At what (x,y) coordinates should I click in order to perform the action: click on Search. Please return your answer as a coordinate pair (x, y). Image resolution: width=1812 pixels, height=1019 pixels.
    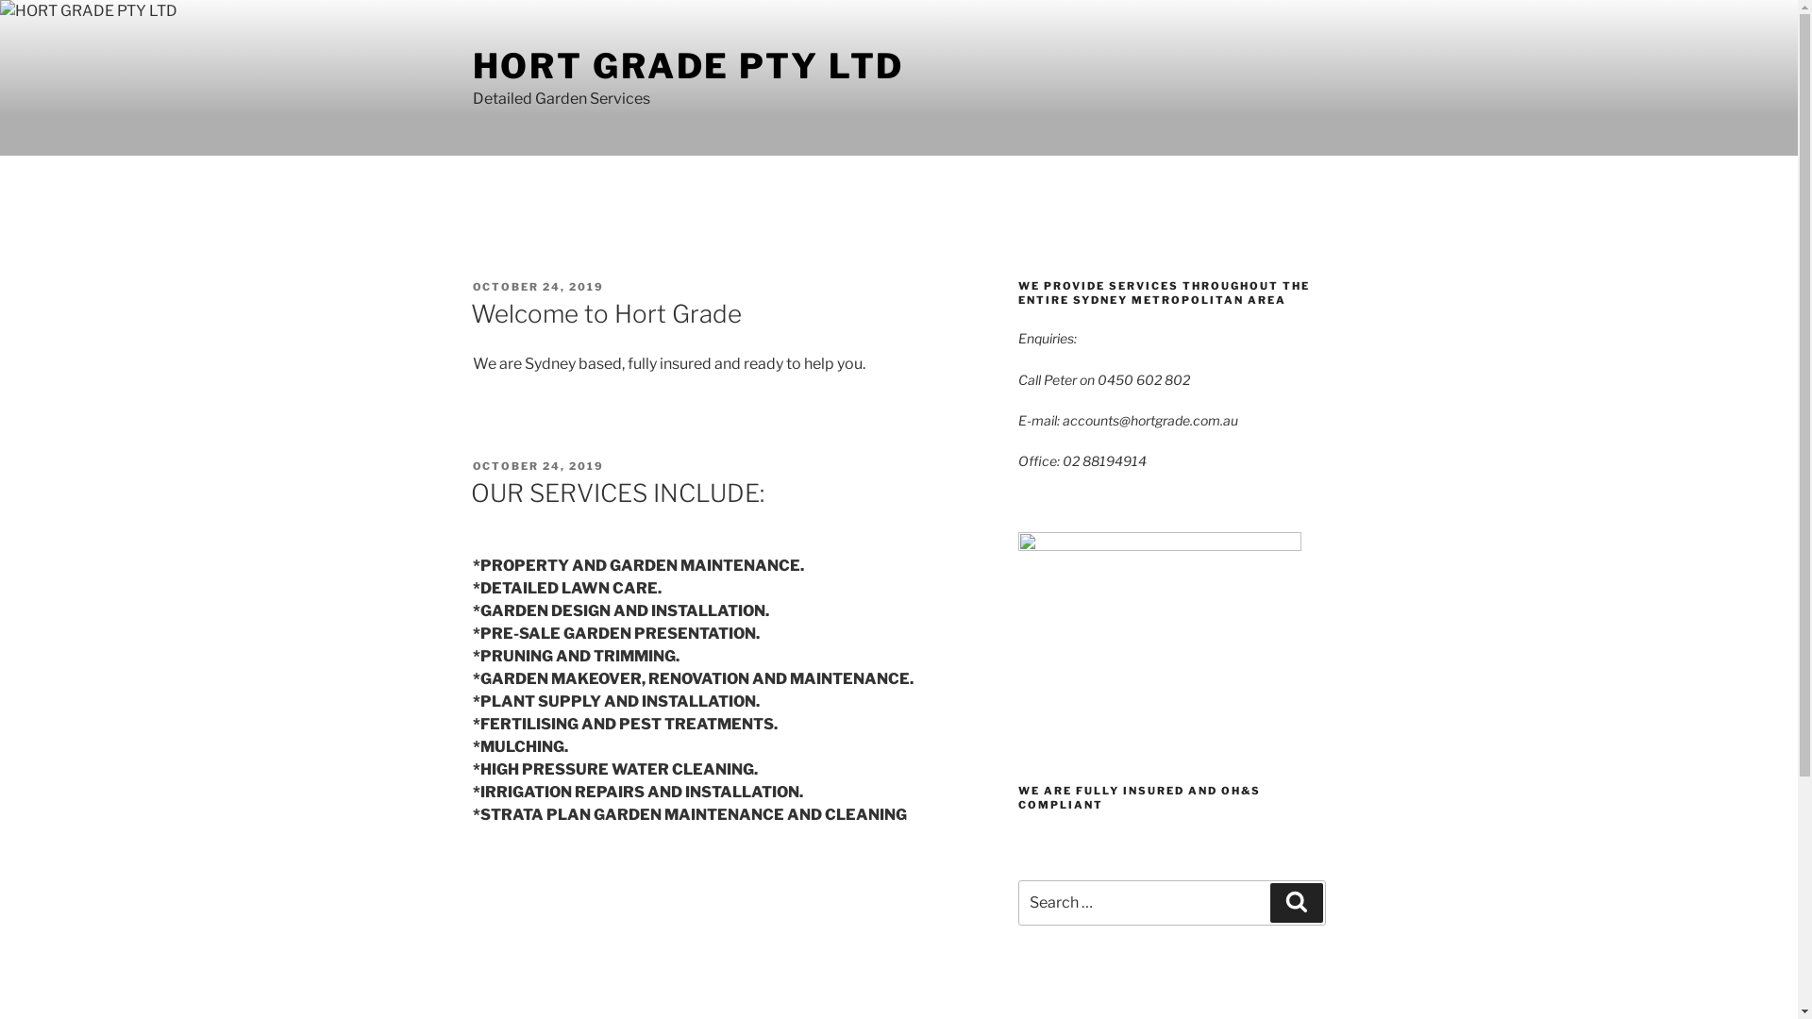
    Looking at the image, I should click on (1297, 903).